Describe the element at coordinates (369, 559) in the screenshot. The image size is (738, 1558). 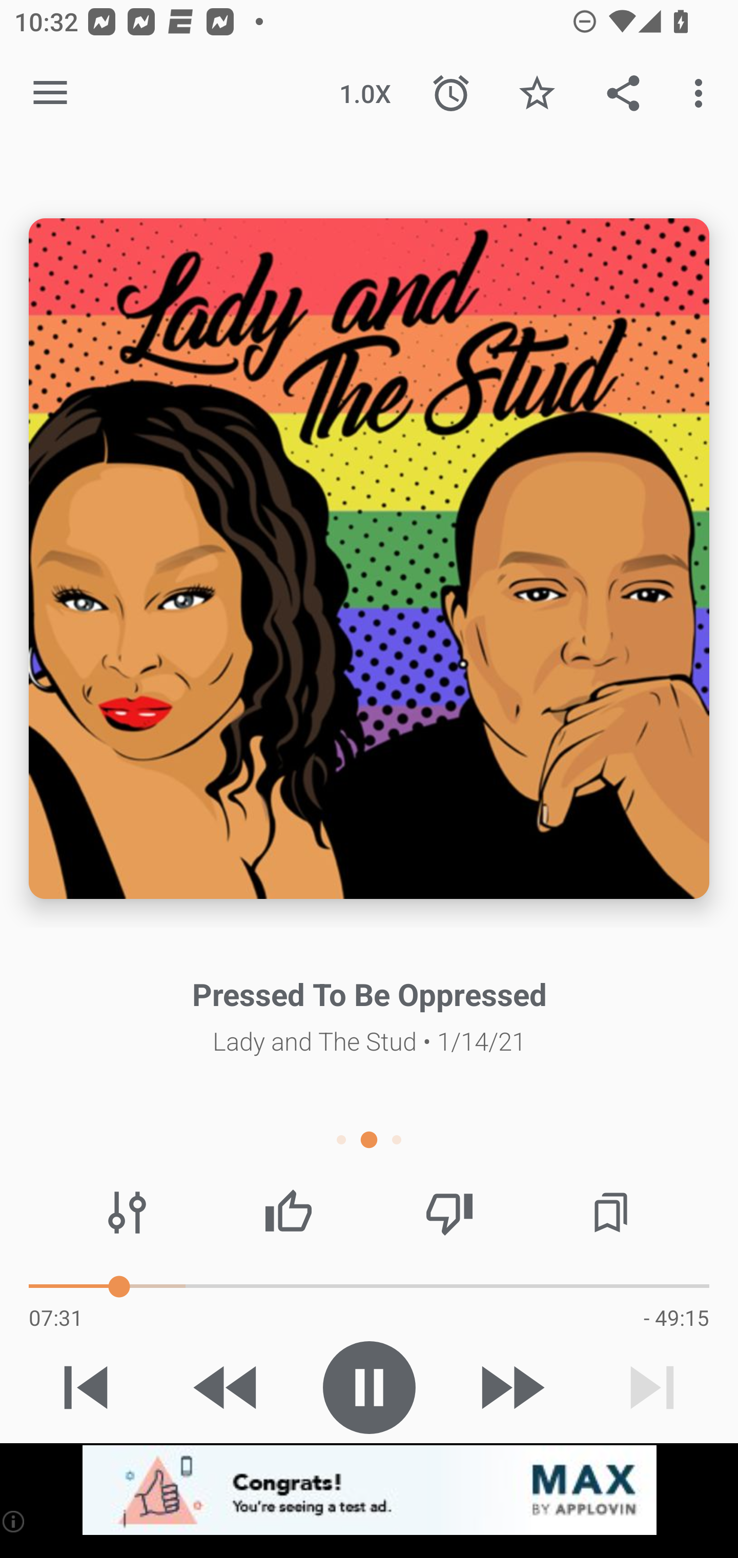
I see `Episode description` at that location.